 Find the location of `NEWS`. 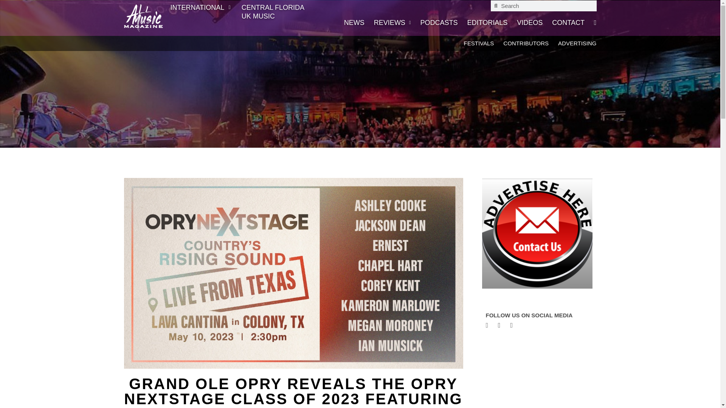

NEWS is located at coordinates (354, 22).